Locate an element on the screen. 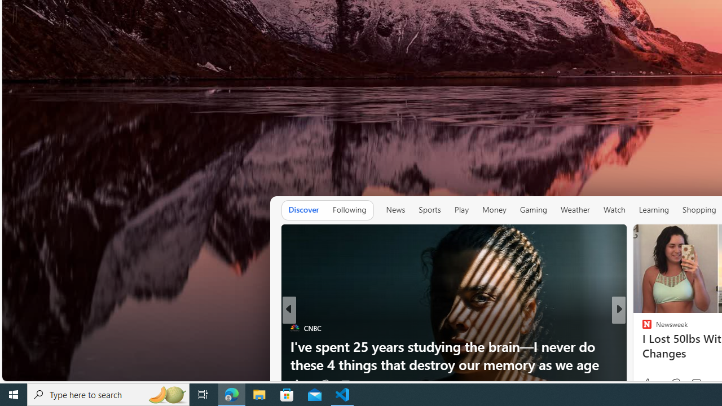 Image resolution: width=722 pixels, height=406 pixels. 138 Like is located at coordinates (650, 384).